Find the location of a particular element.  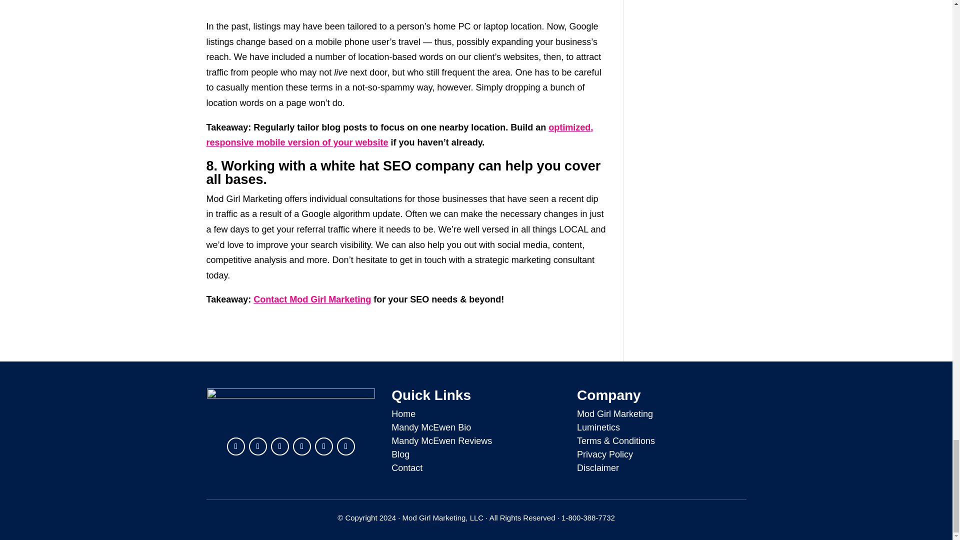

Follow on Youtube is located at coordinates (302, 446).